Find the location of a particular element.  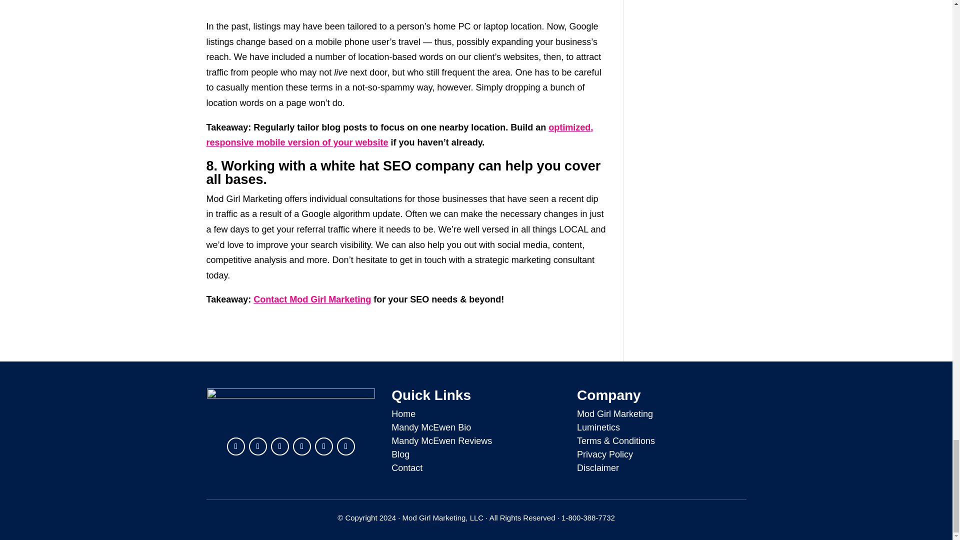

Follow on Youtube is located at coordinates (302, 446).